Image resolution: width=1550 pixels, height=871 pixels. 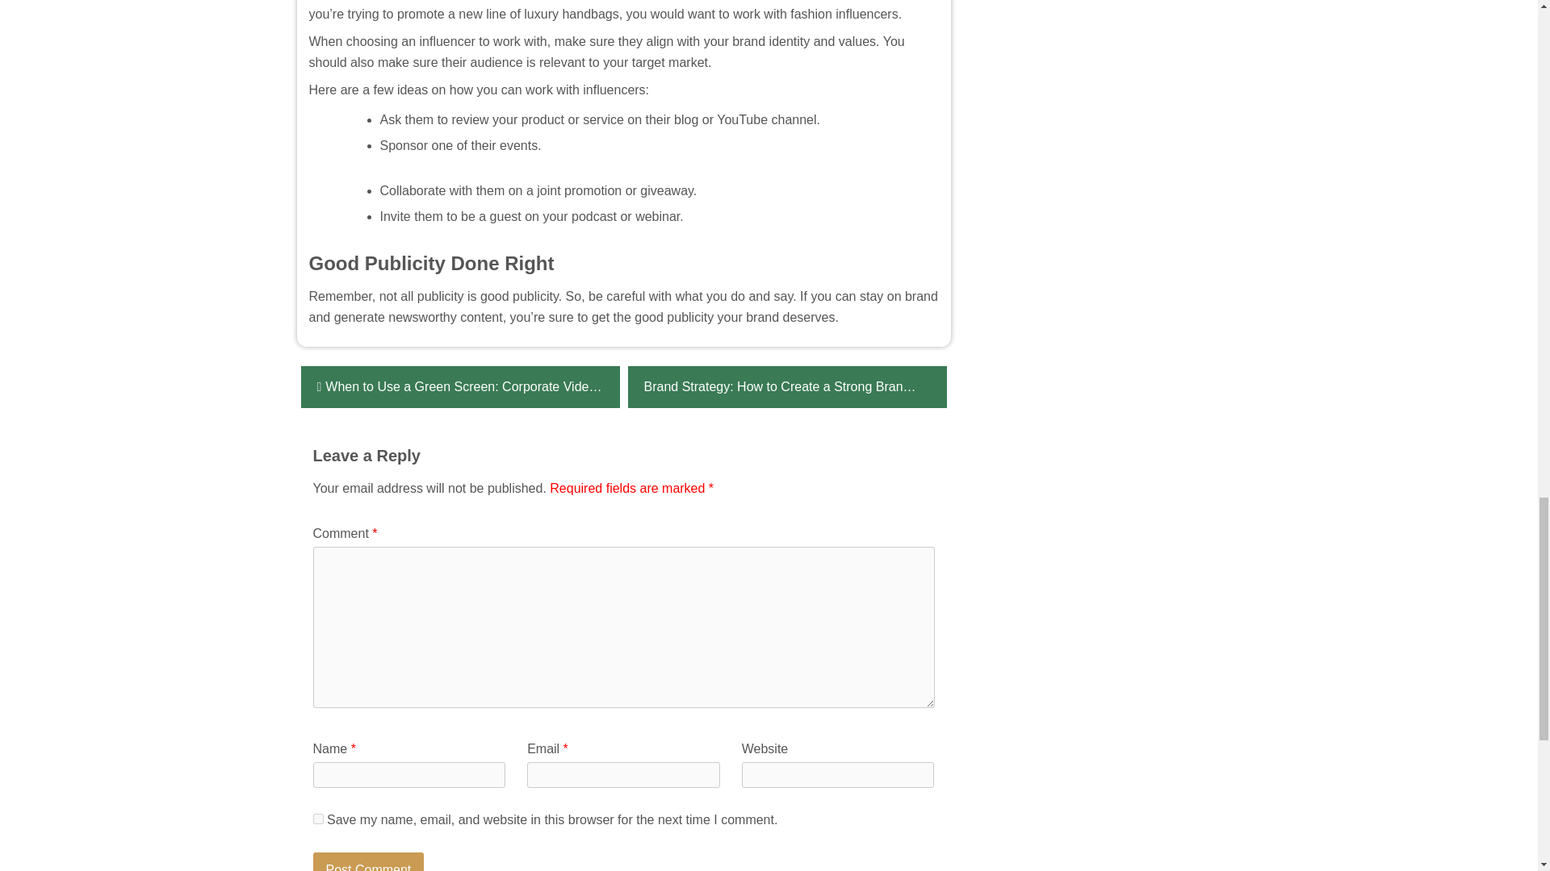 What do you see at coordinates (368, 861) in the screenshot?
I see `Post Comment` at bounding box center [368, 861].